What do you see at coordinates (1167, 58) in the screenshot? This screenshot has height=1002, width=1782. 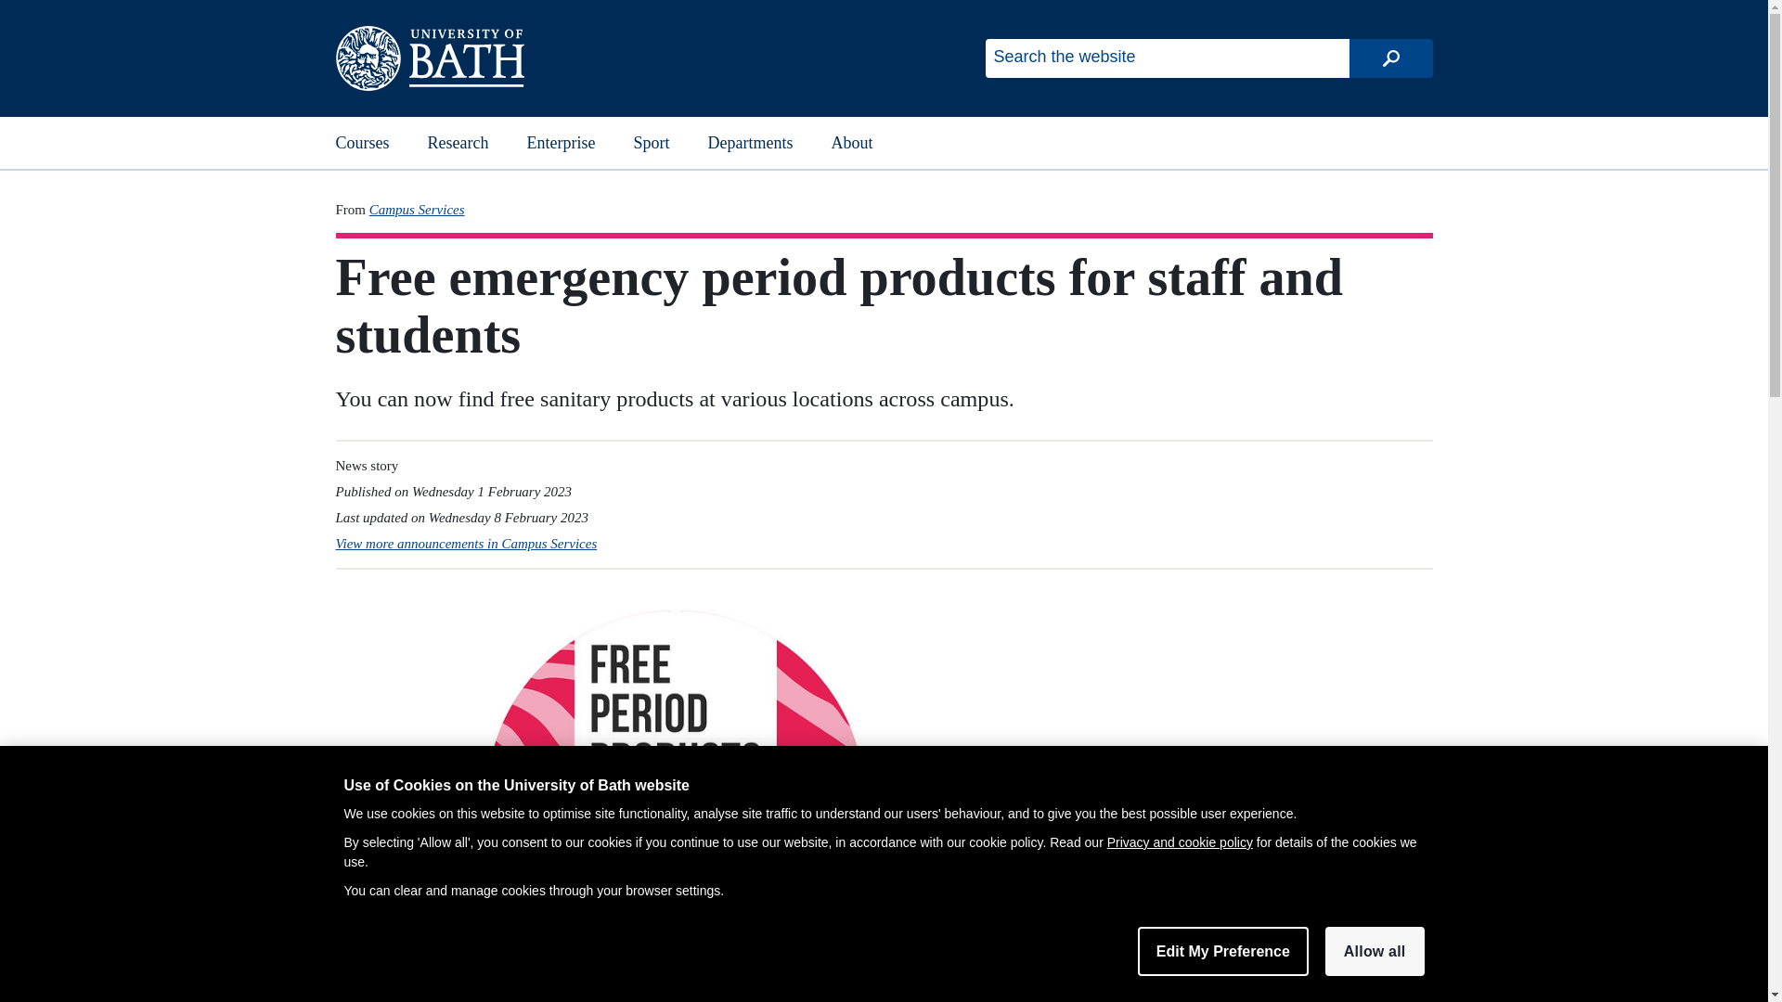 I see `Type search term here` at bounding box center [1167, 58].